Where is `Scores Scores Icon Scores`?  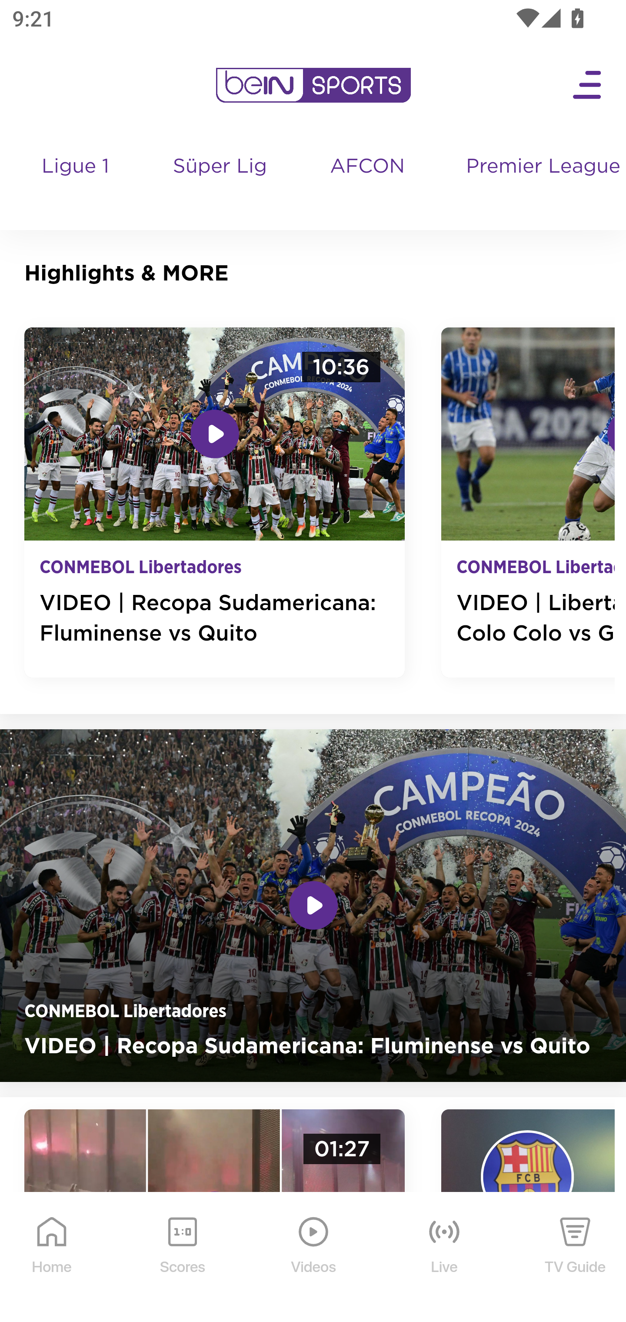
Scores Scores Icon Scores is located at coordinates (182, 1258).